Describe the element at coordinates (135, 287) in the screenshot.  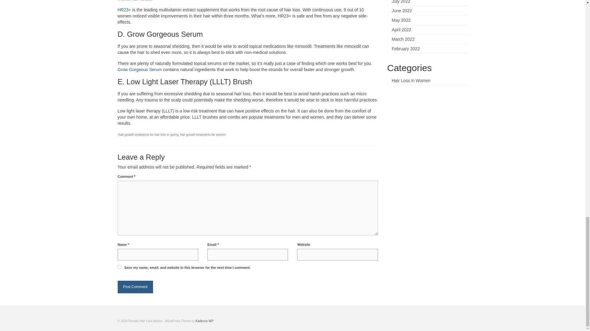
I see `Post Comment` at that location.